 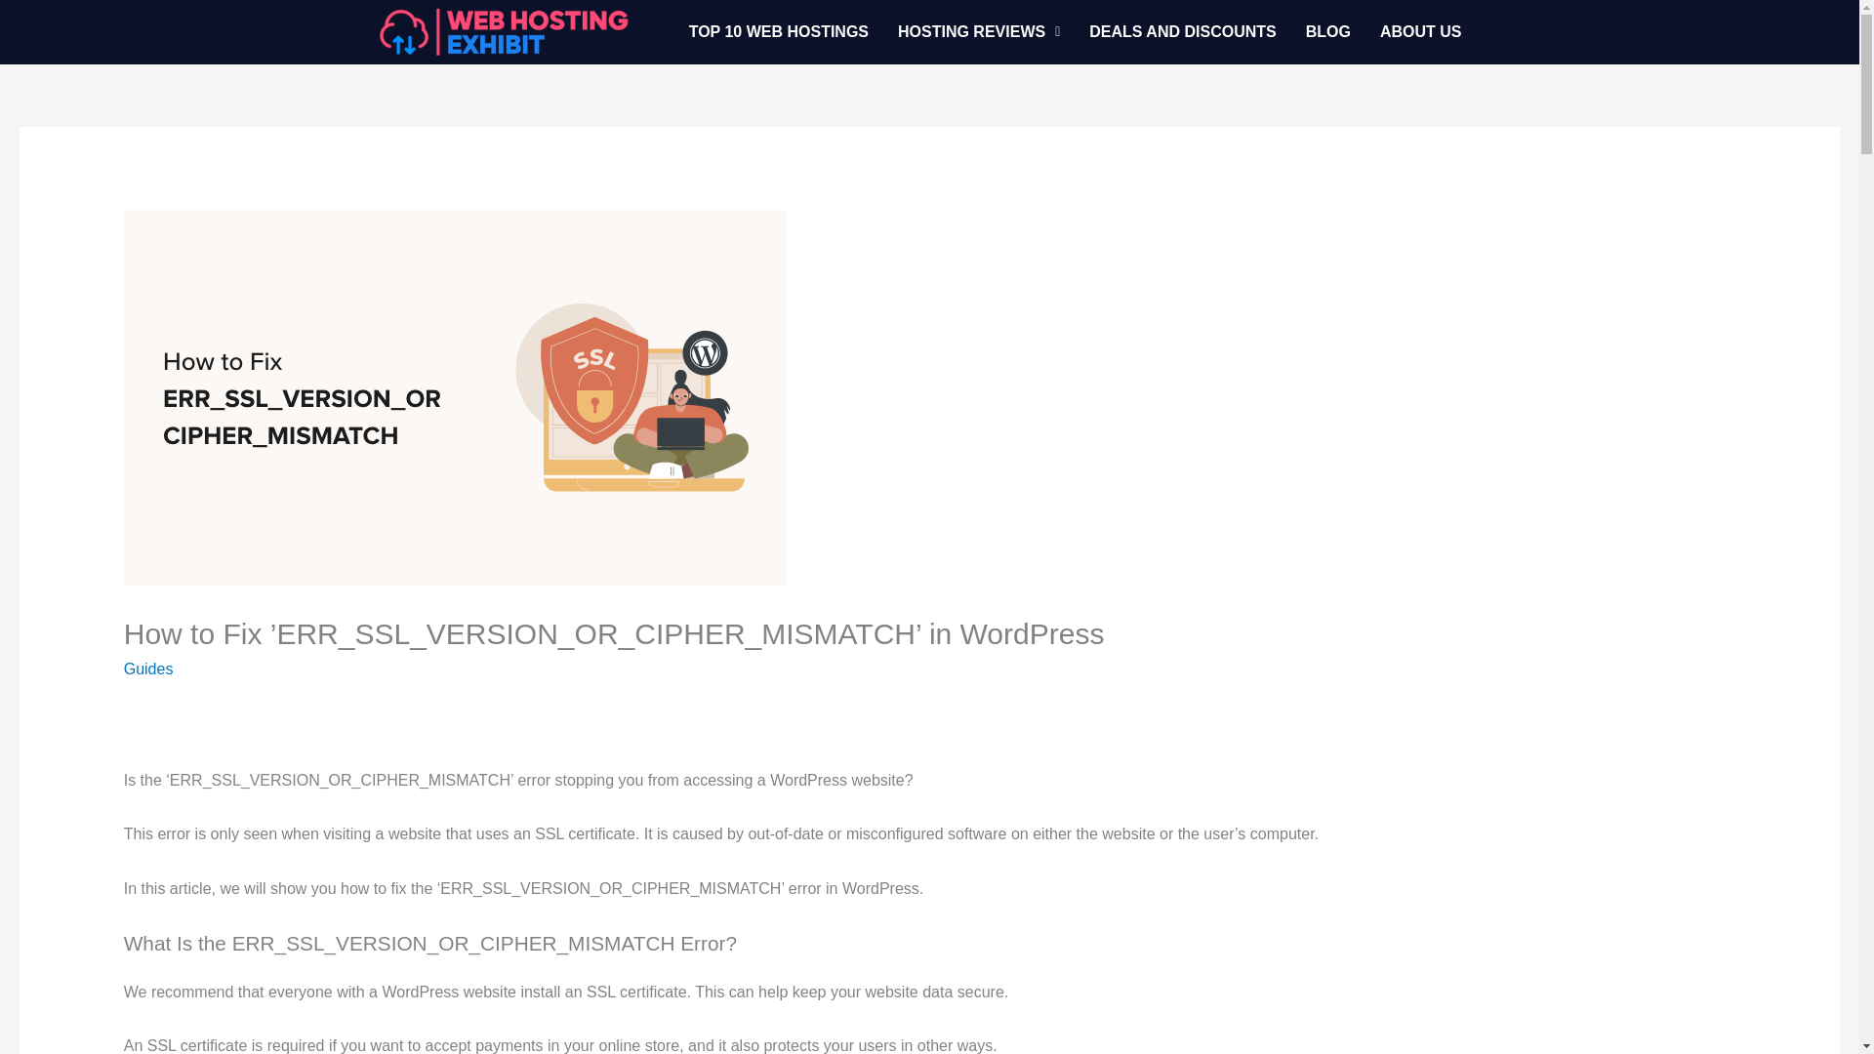 I want to click on BLOG, so click(x=1327, y=31).